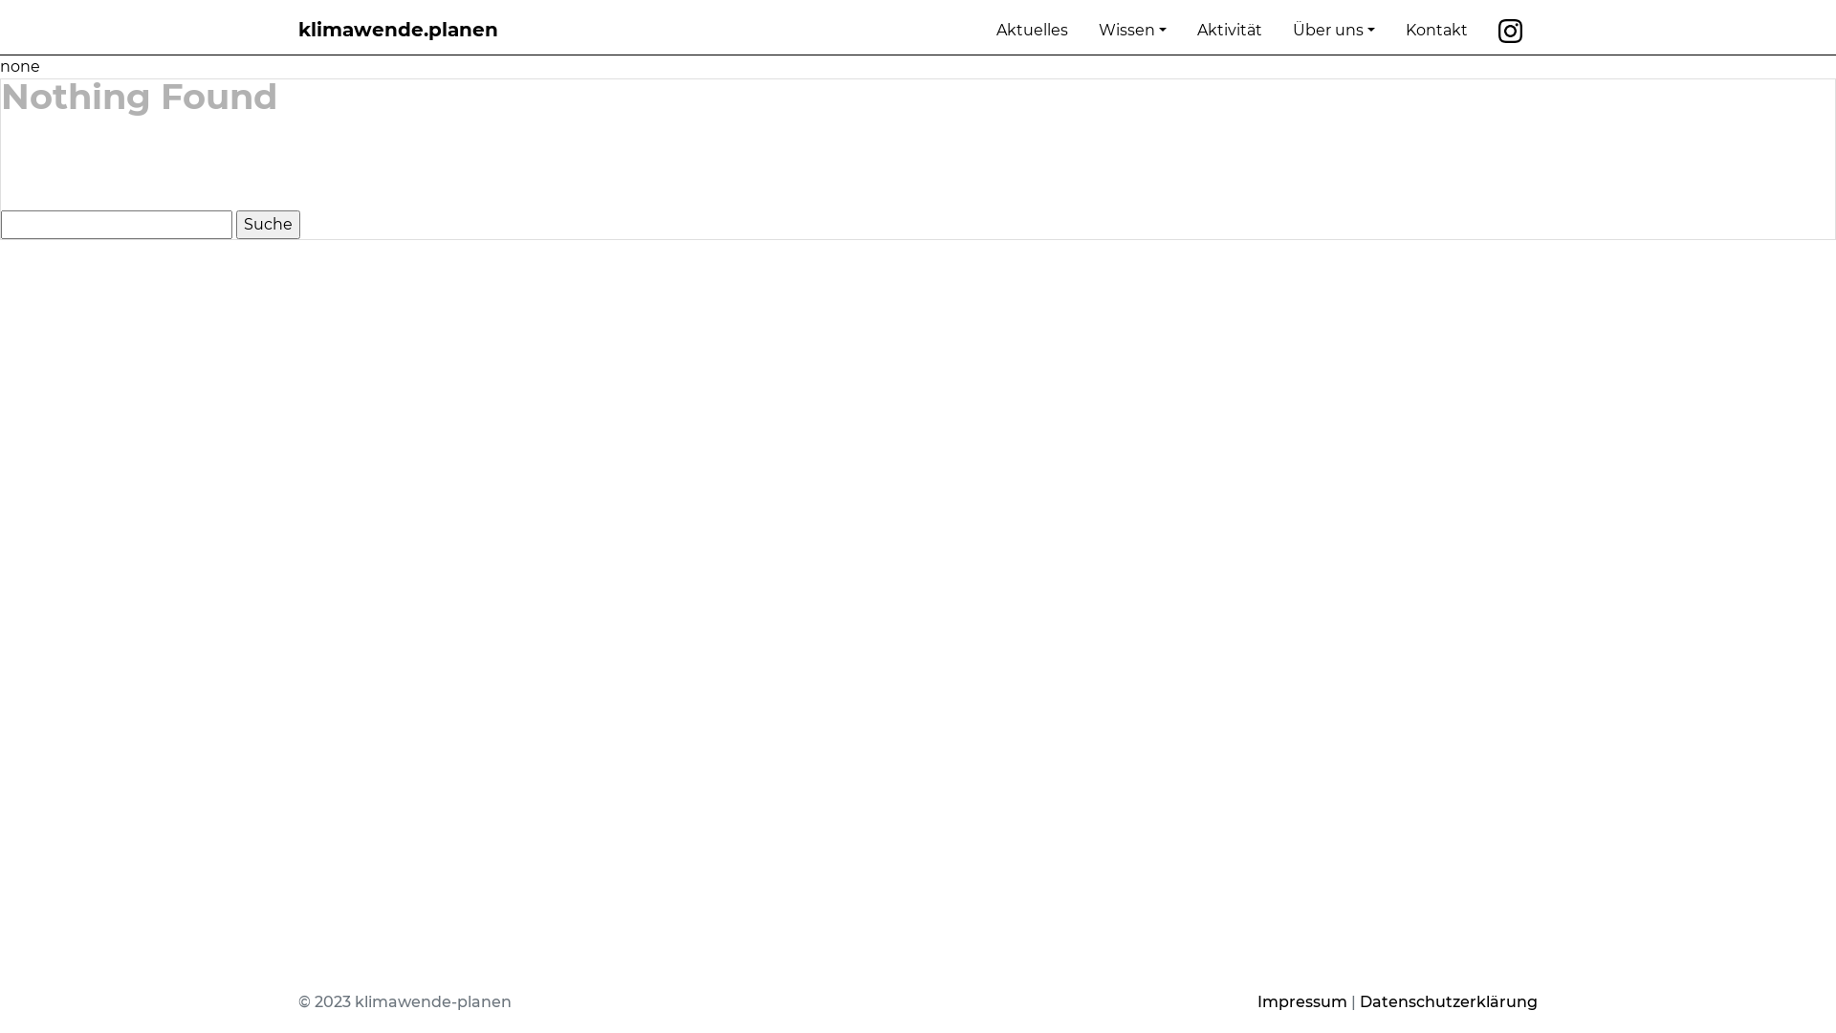 The width and height of the screenshot is (1836, 1033). Describe the element at coordinates (398, 30) in the screenshot. I see `klimawende.planen` at that location.